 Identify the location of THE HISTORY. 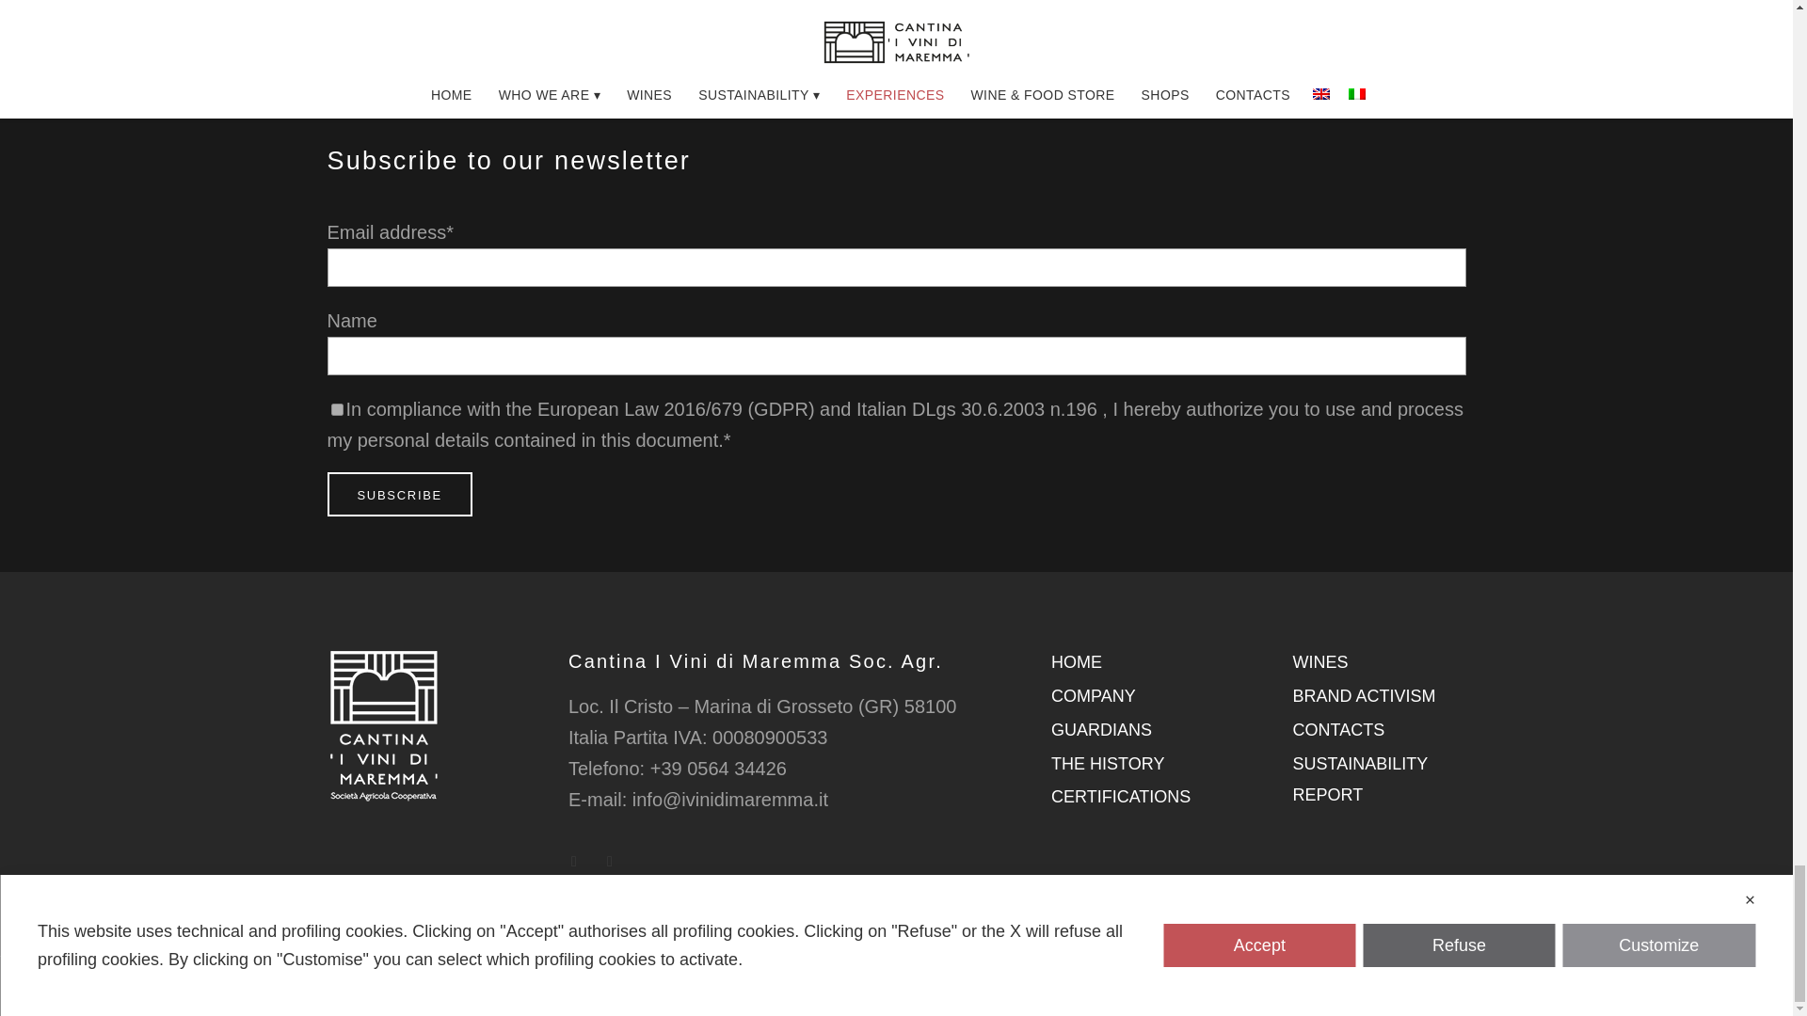
(1107, 764).